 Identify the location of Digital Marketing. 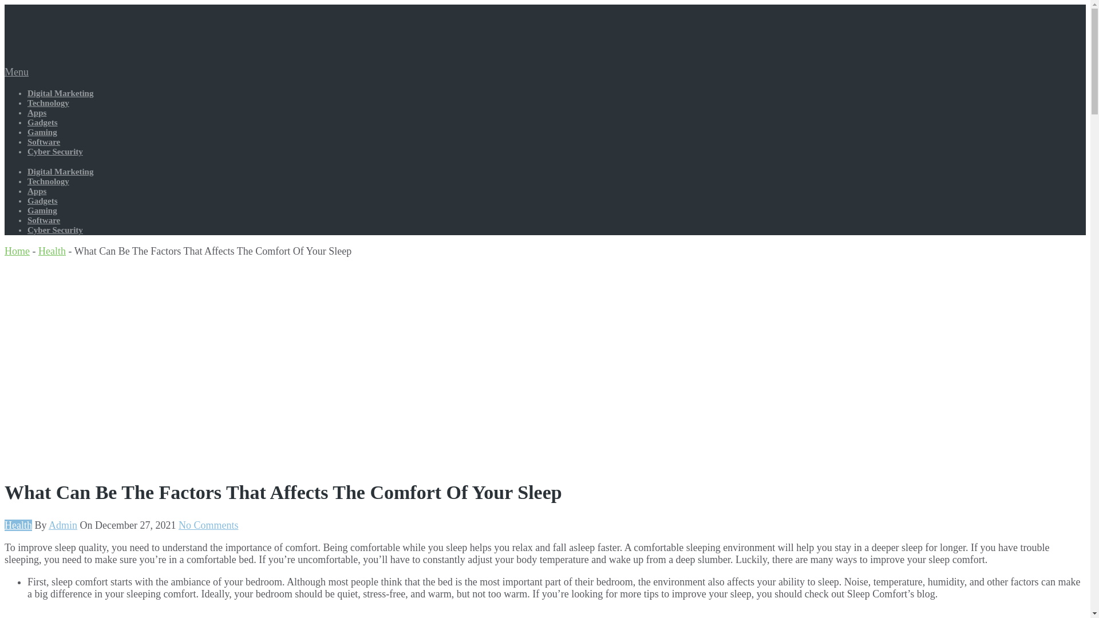
(61, 93).